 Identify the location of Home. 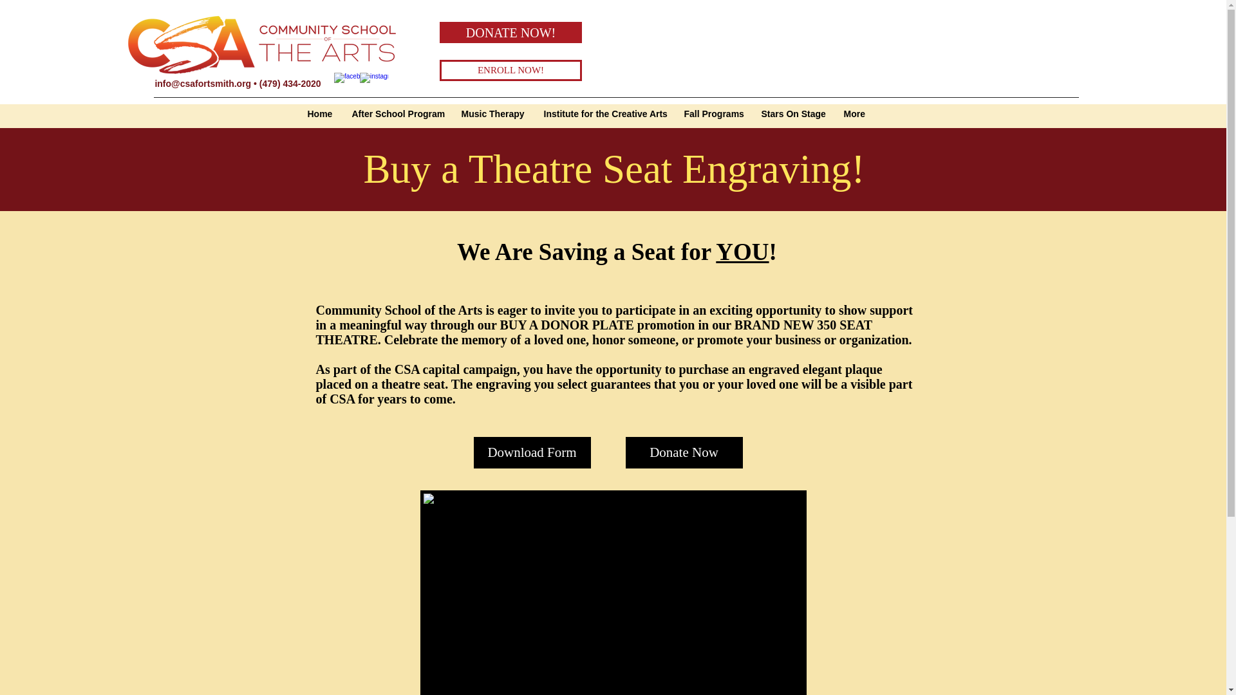
(319, 114).